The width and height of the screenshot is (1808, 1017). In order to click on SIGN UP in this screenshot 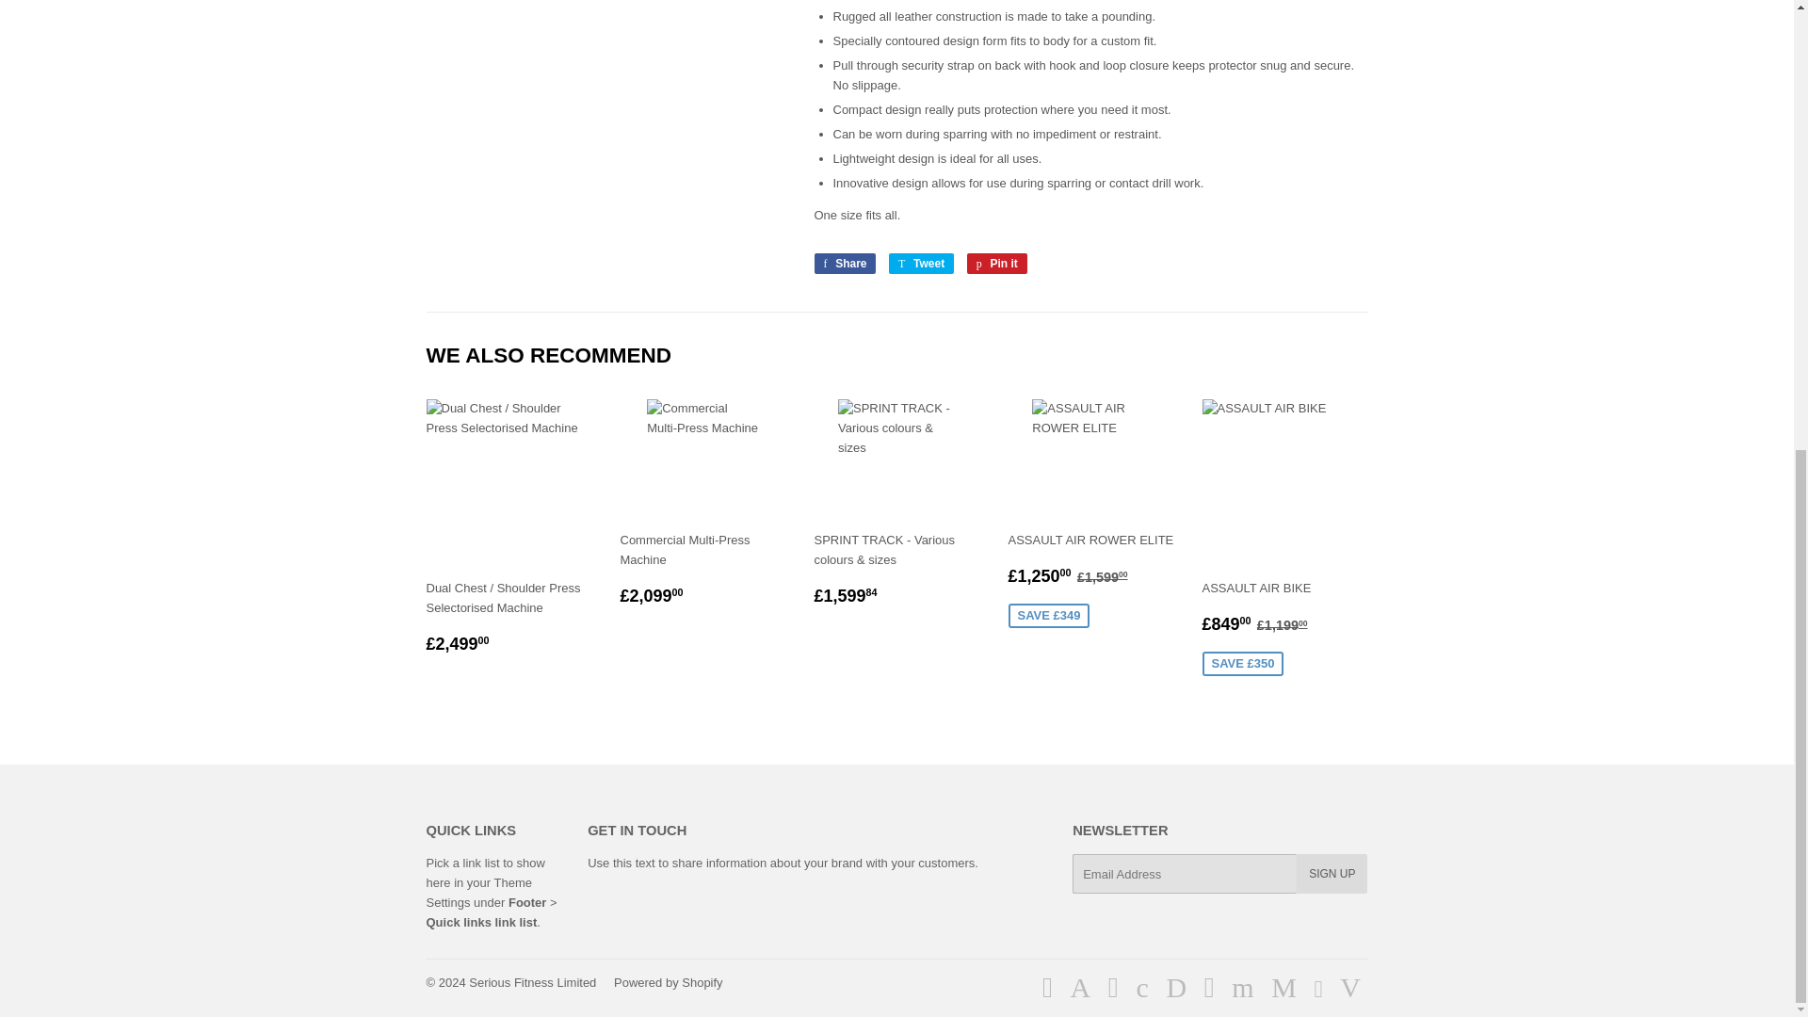, I will do `click(921, 263)`.